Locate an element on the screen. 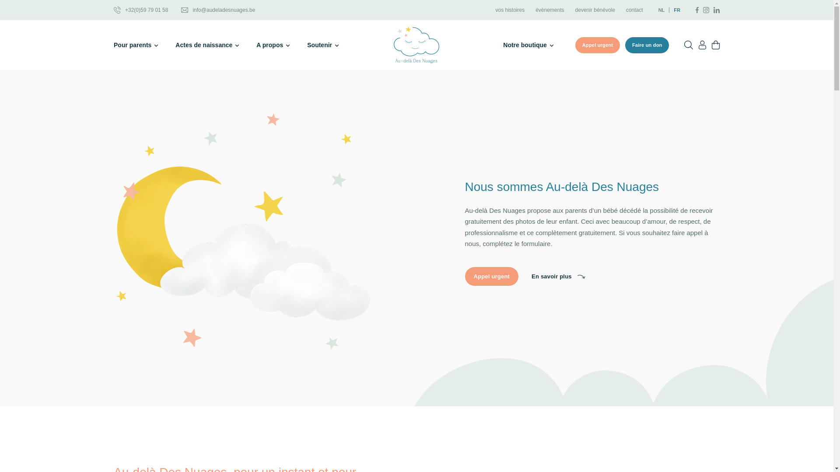 The width and height of the screenshot is (840, 472). +32(0)59 79 01 58 is located at coordinates (141, 10).